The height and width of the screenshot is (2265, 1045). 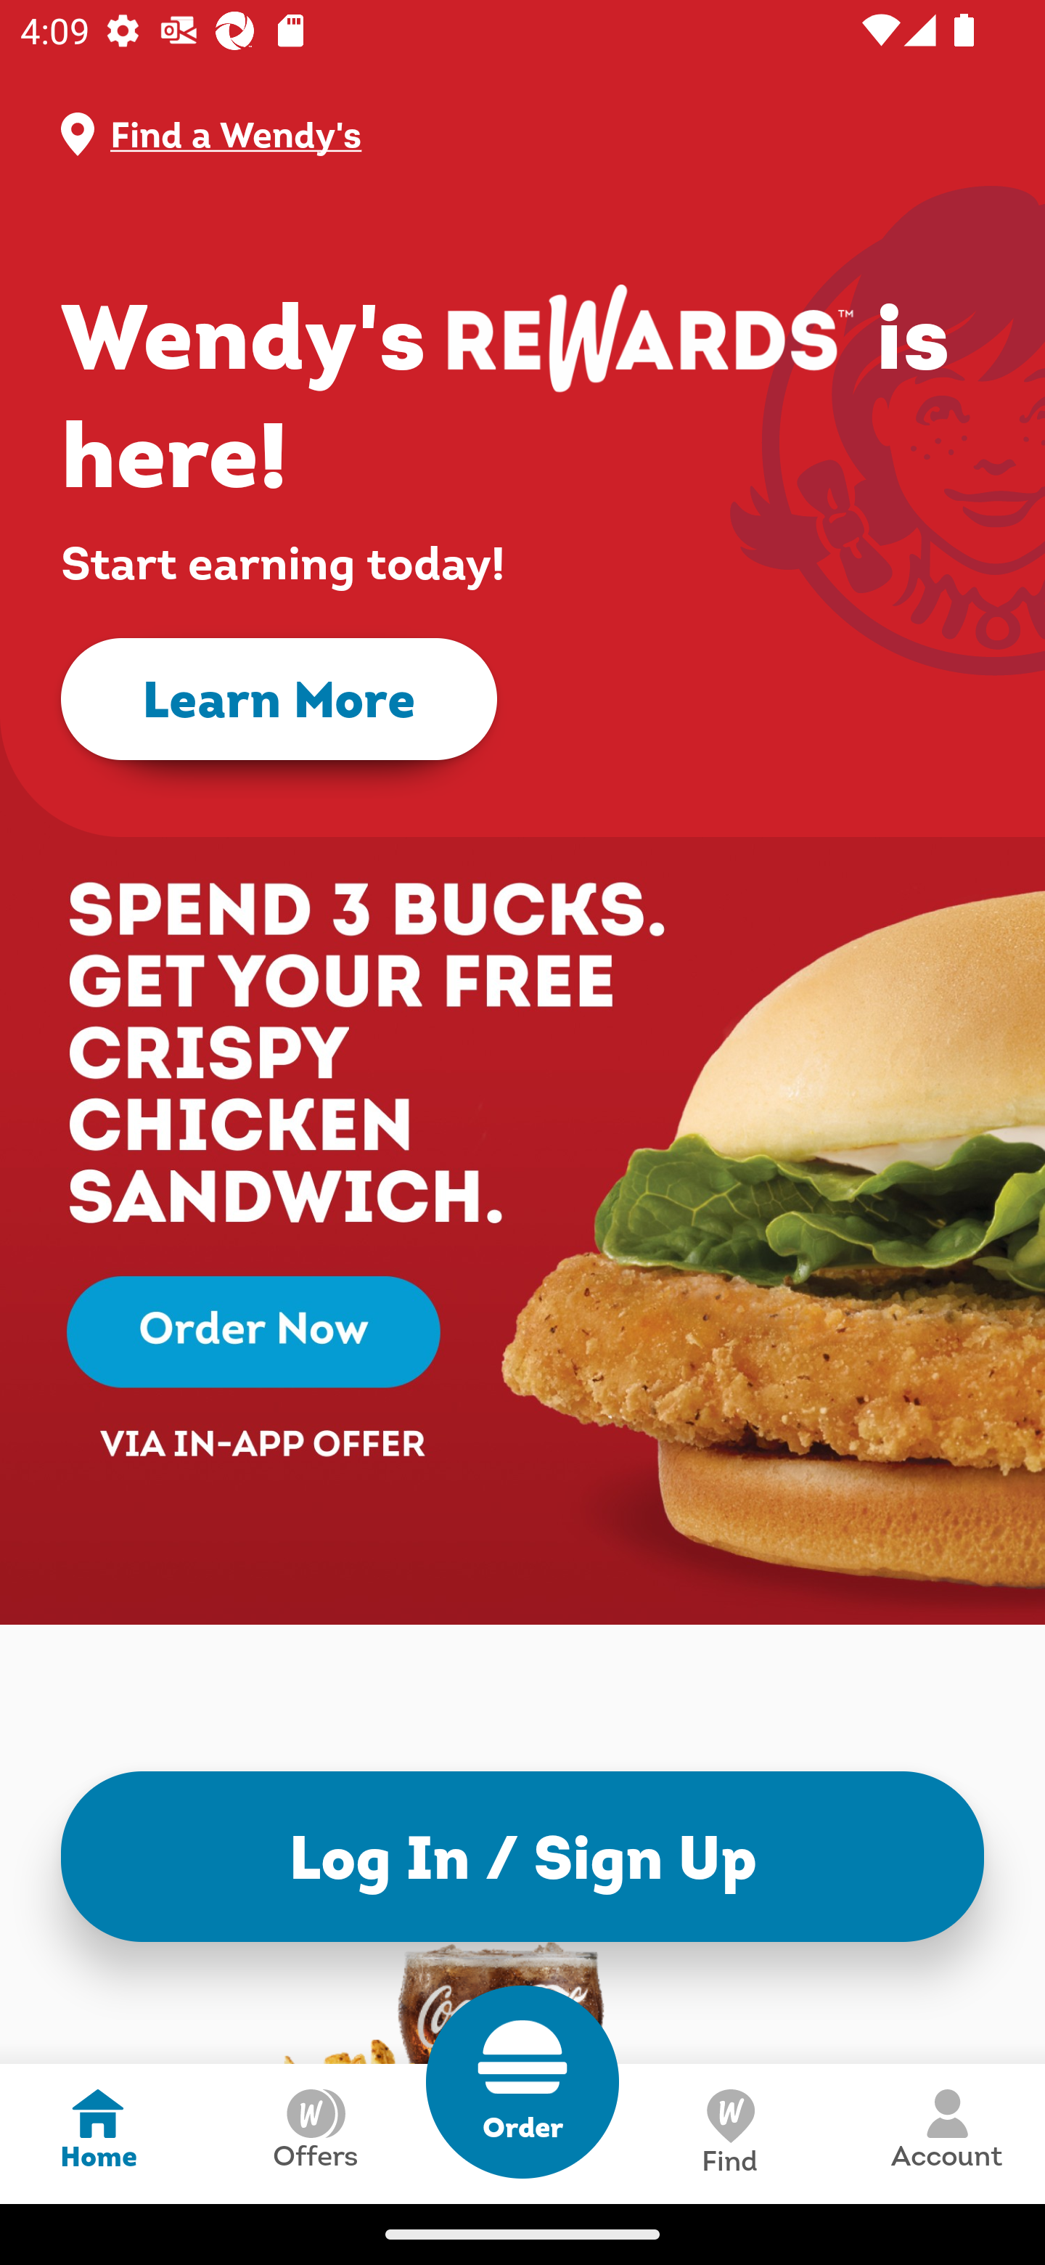 I want to click on Scan,4 of 5 Find Find, so click(x=729, y=2133).